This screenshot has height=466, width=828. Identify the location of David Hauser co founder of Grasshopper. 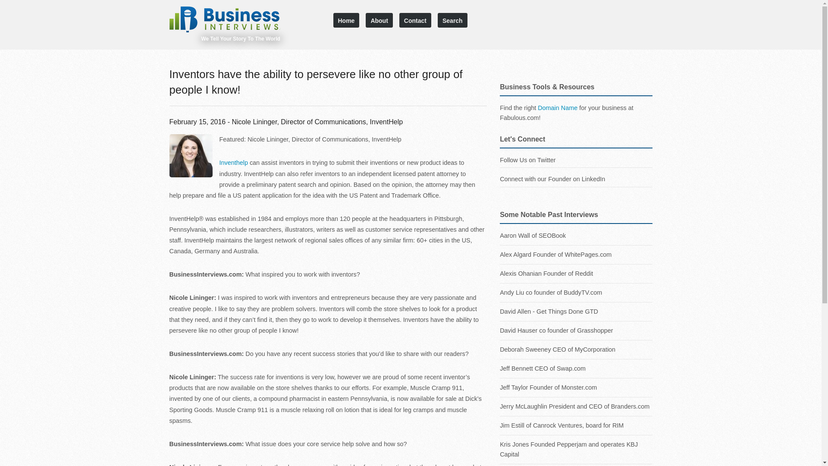
(576, 331).